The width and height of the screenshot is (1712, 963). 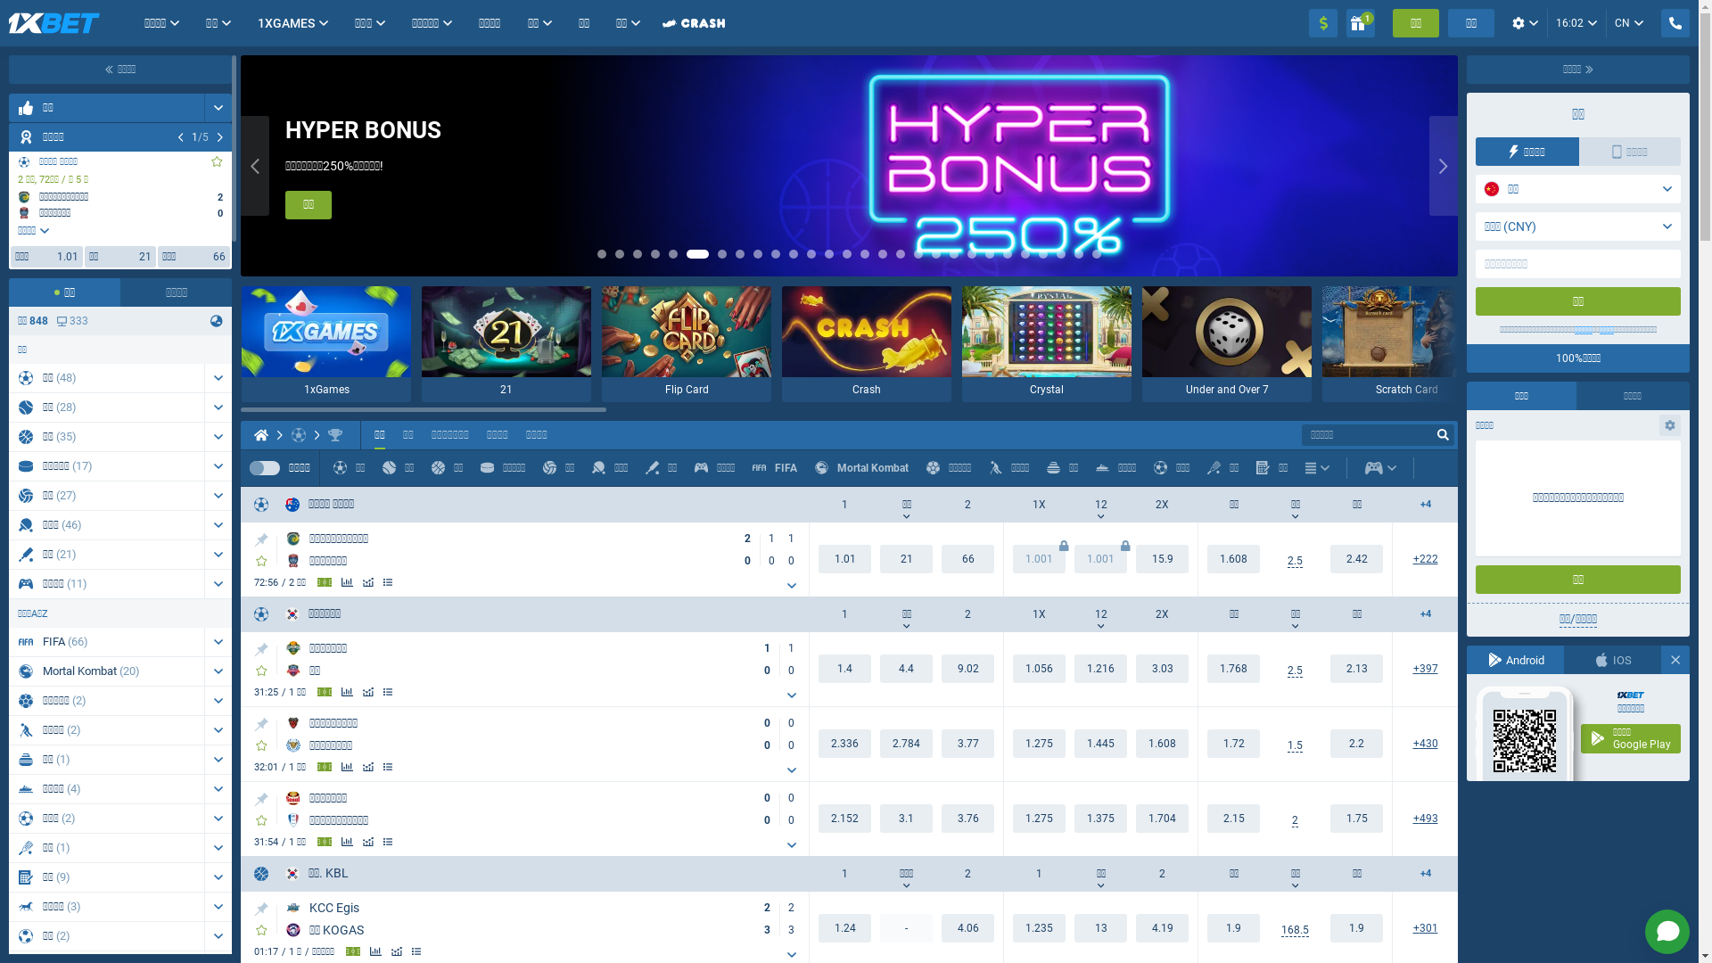 I want to click on 1.001, so click(x=1040, y=559).